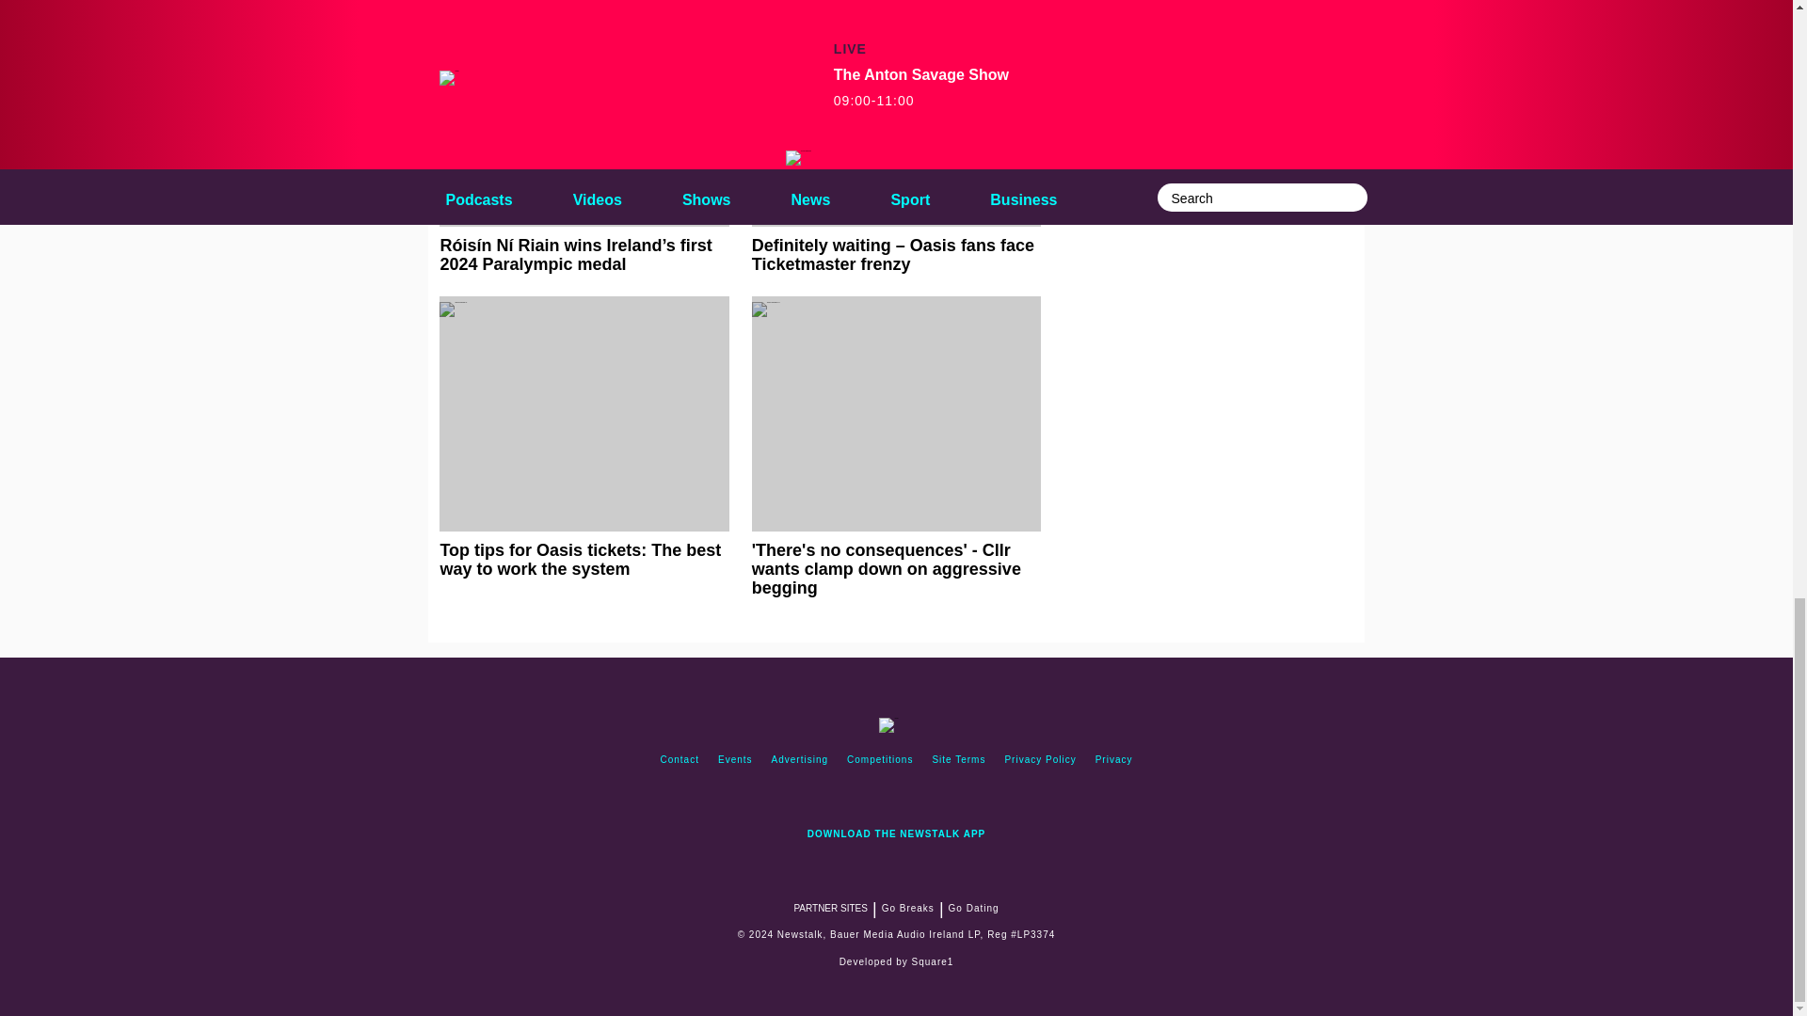  What do you see at coordinates (800, 760) in the screenshot?
I see `advertising` at bounding box center [800, 760].